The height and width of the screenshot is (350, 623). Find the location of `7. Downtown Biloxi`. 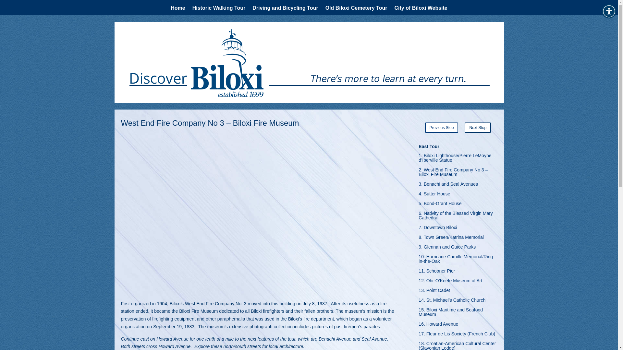

7. Downtown Biloxi is located at coordinates (437, 229).